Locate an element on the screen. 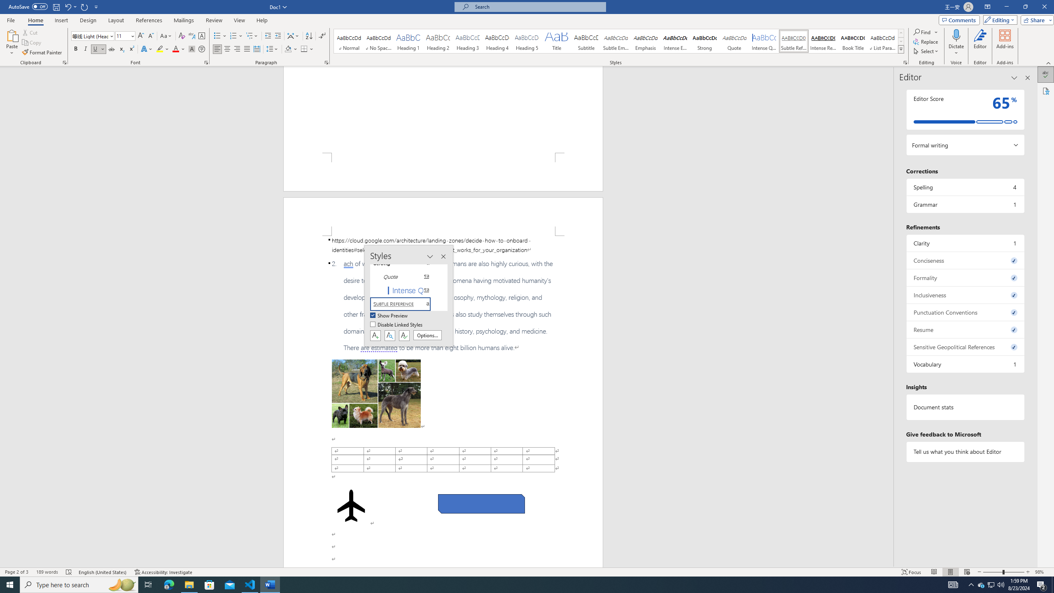  Options... is located at coordinates (427, 335).